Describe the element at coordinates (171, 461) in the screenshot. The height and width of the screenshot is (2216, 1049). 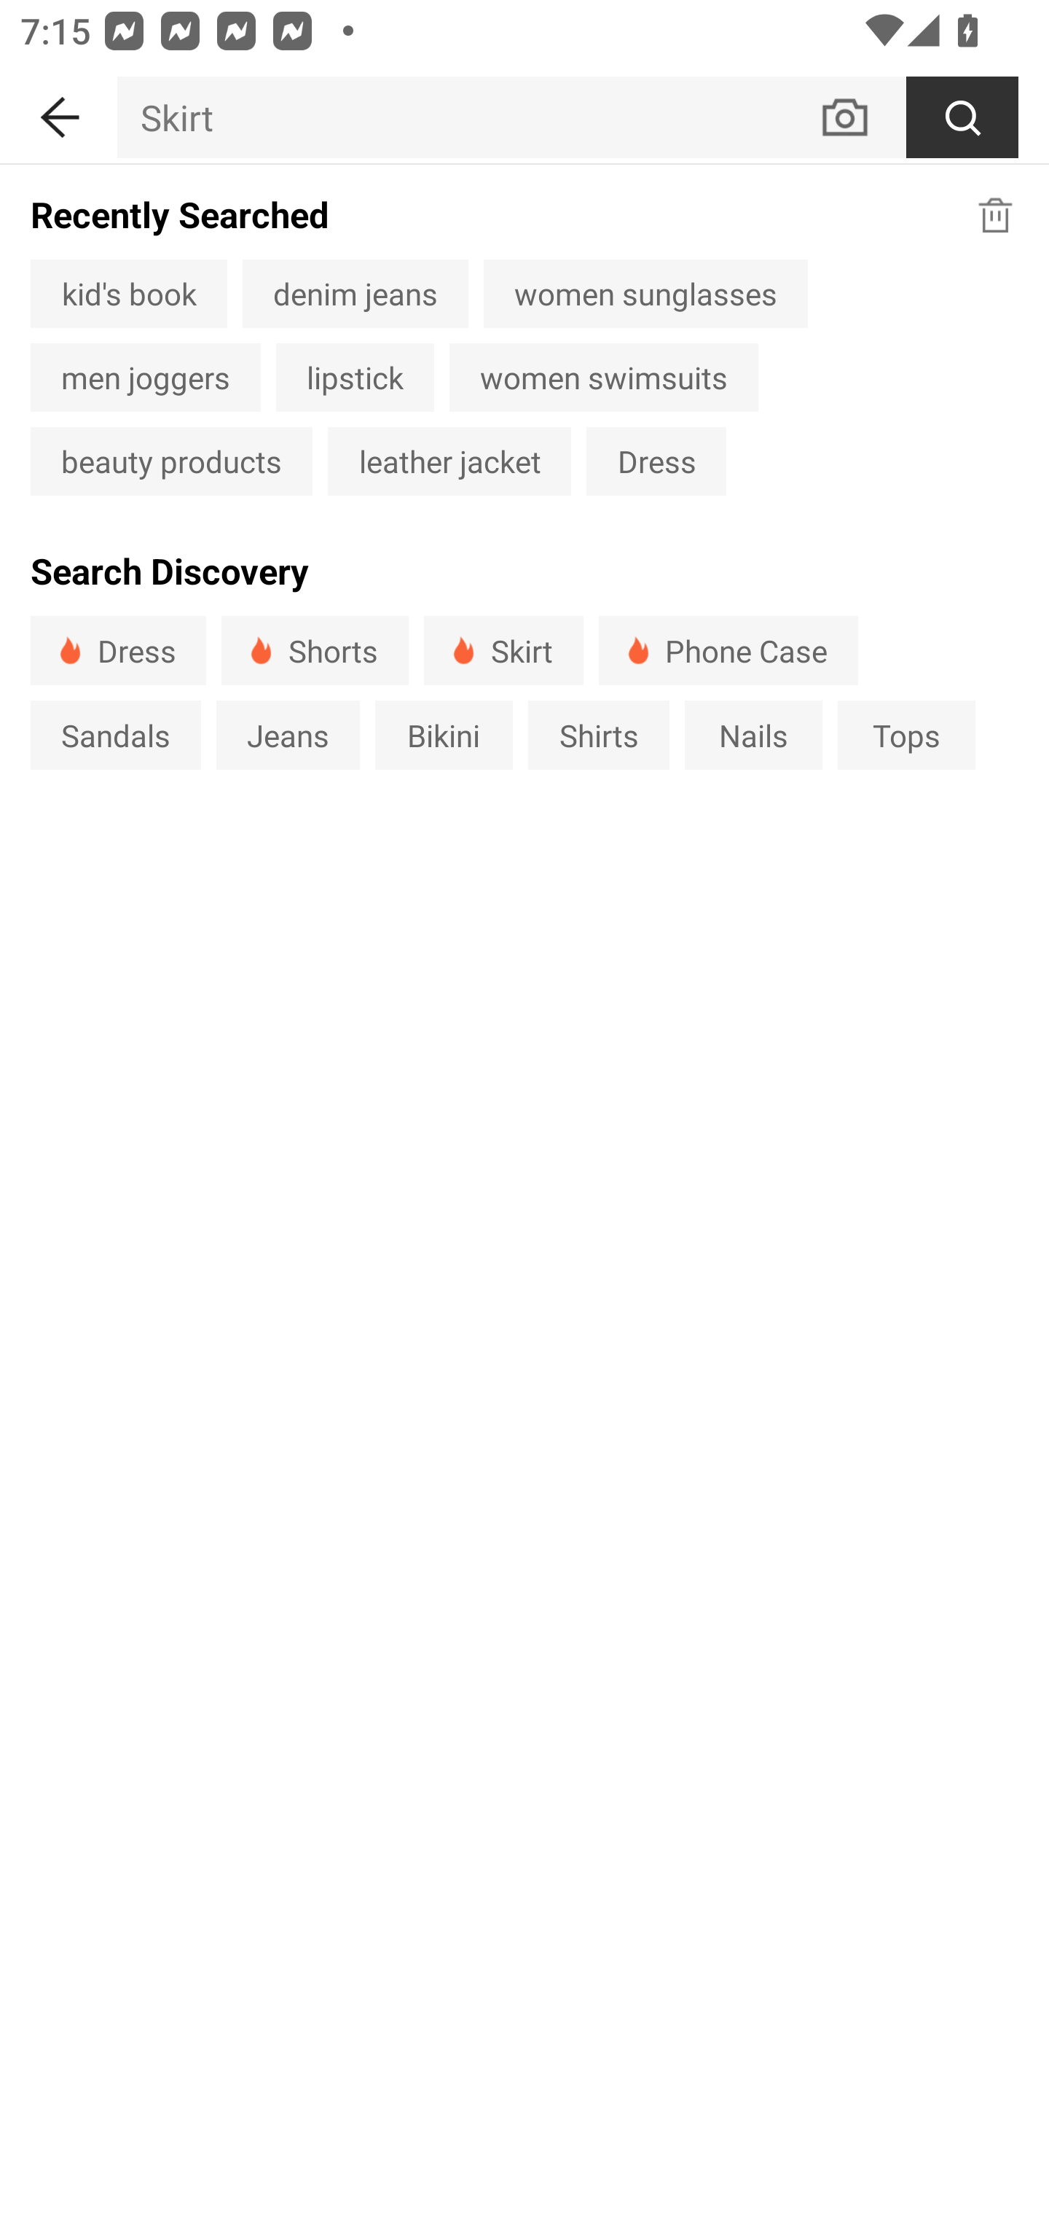
I see `beauty products` at that location.